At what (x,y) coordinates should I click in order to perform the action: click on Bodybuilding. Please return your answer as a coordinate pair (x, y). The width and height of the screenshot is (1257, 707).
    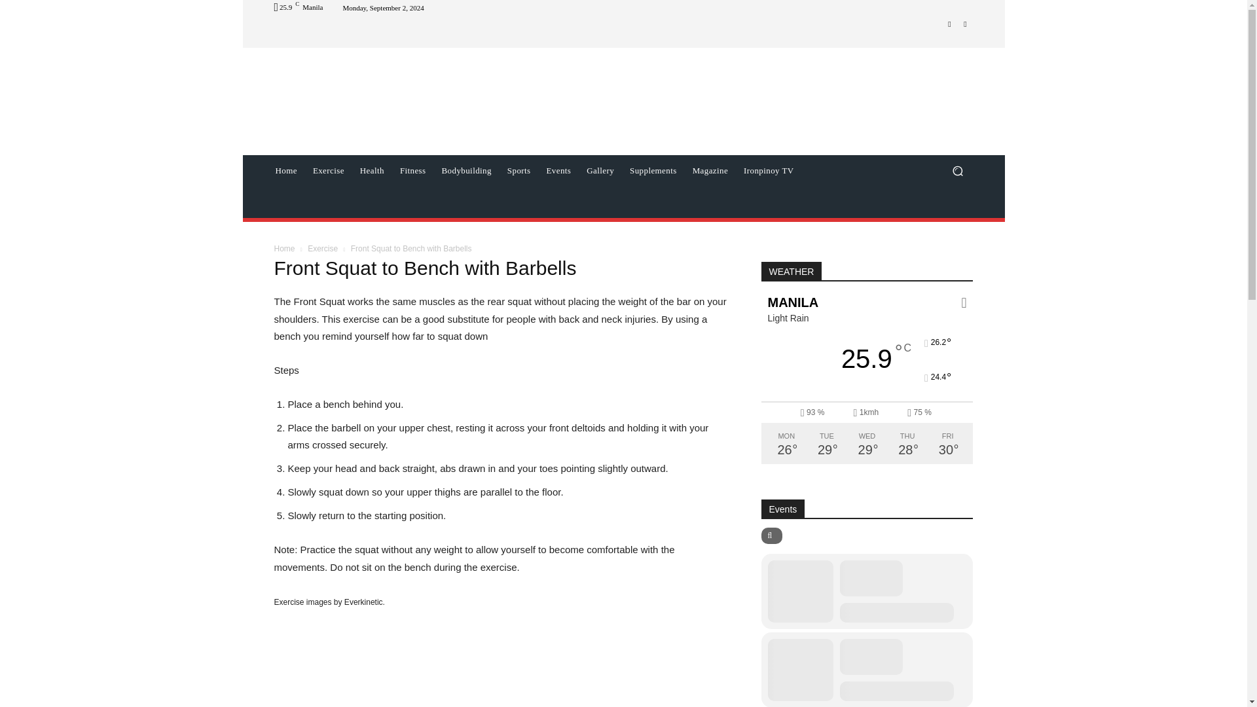
    Looking at the image, I should click on (466, 170).